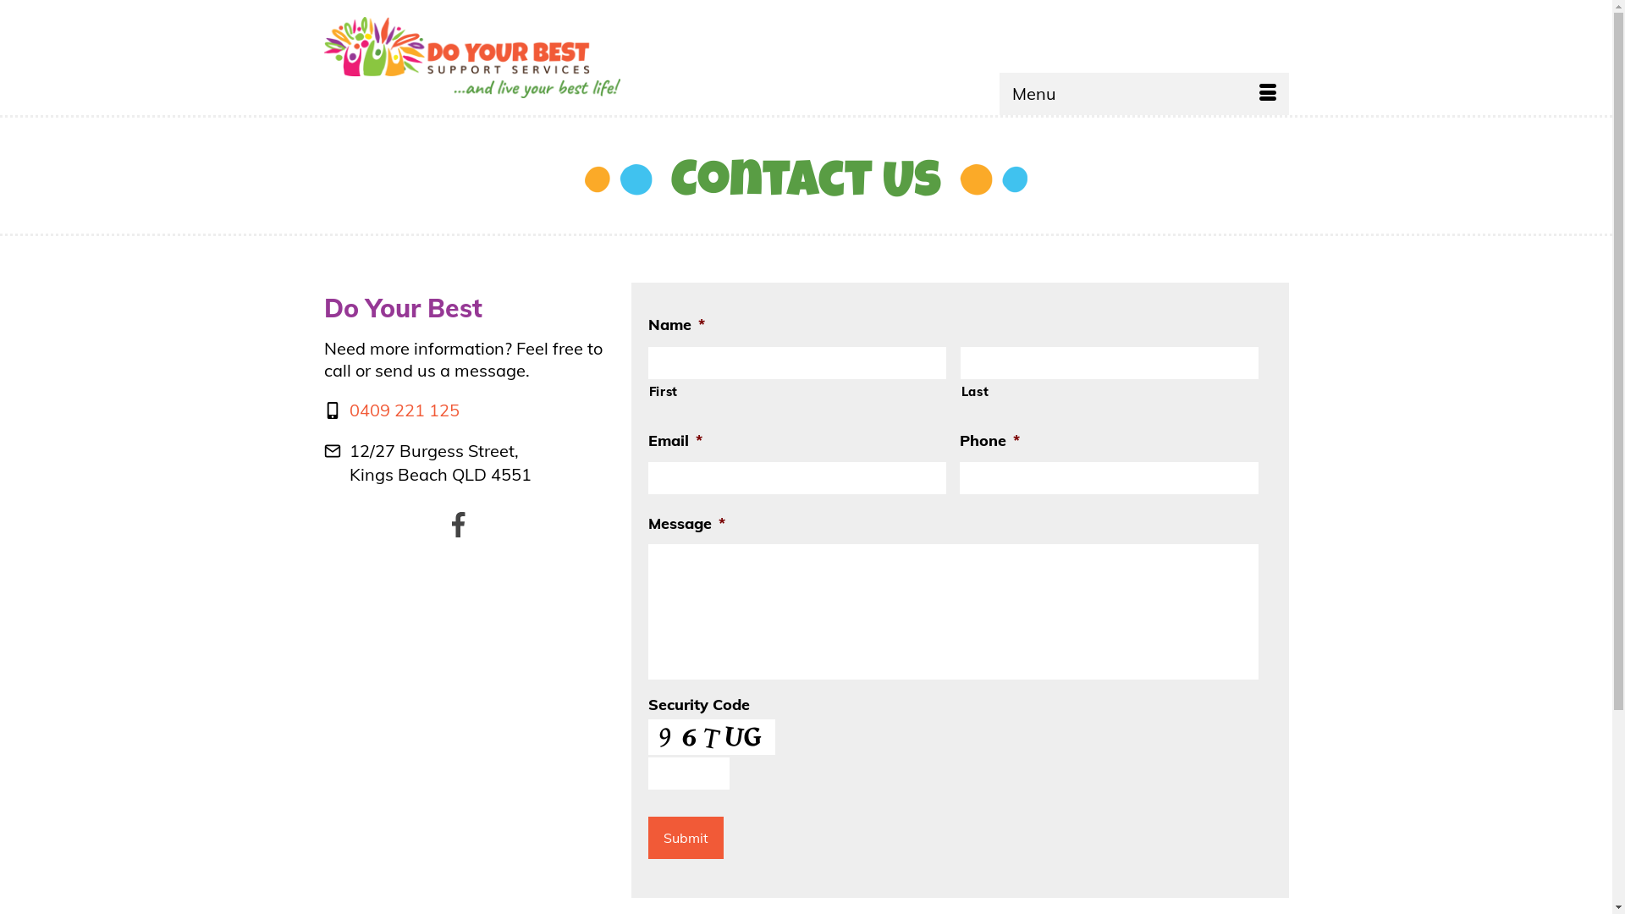 The height and width of the screenshot is (914, 1625). What do you see at coordinates (509, 58) in the screenshot?
I see `Do Your Best Support Services` at bounding box center [509, 58].